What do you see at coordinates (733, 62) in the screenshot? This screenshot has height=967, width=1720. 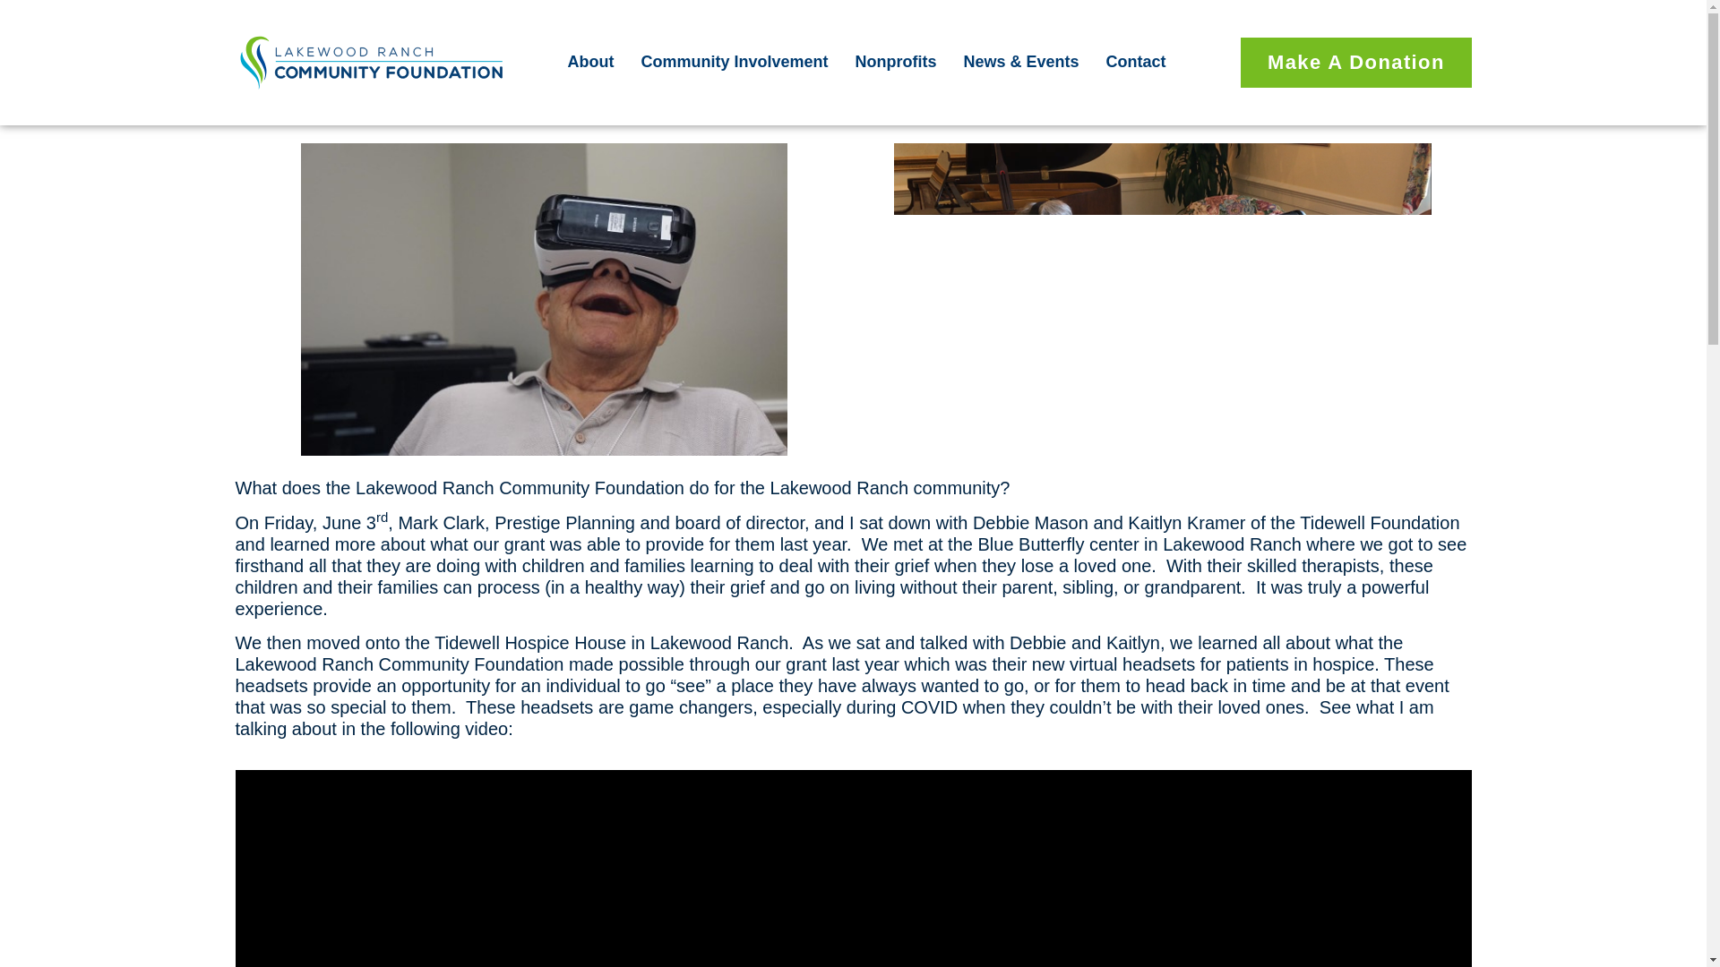 I see `Community Involvement` at bounding box center [733, 62].